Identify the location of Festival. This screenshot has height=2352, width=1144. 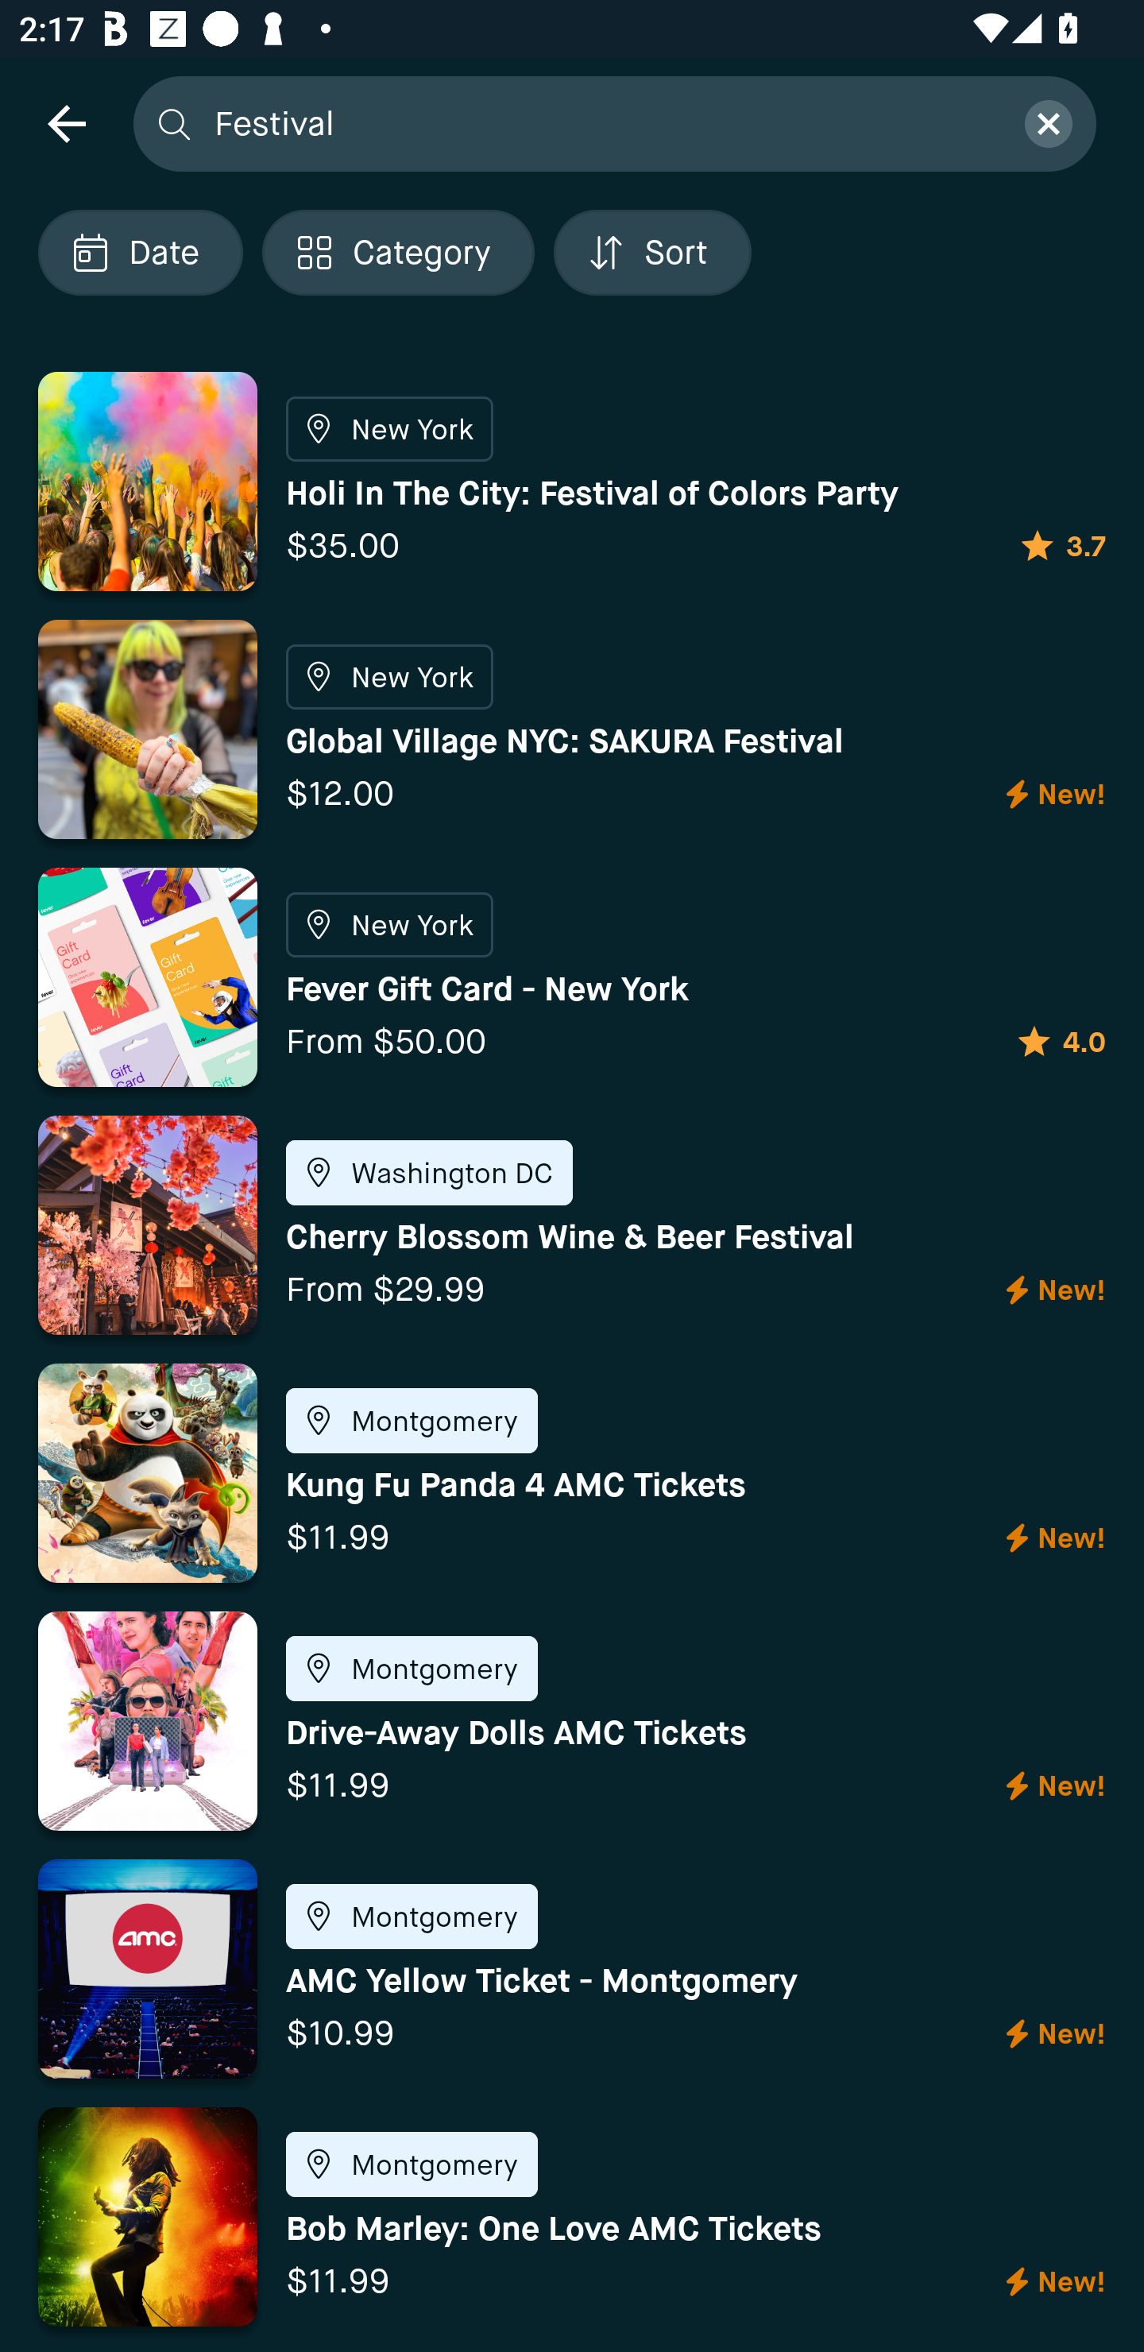
(603, 122).